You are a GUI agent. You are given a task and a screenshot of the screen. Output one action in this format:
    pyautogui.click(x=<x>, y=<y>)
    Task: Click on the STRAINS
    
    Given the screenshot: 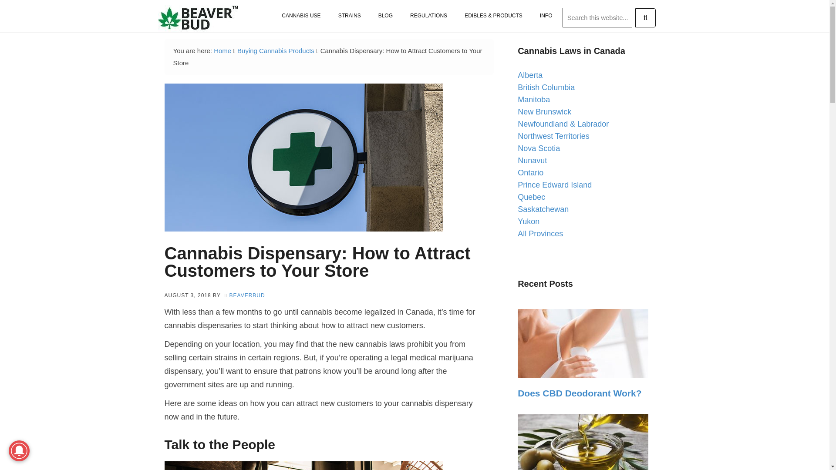 What is the action you would take?
    pyautogui.click(x=349, y=16)
    